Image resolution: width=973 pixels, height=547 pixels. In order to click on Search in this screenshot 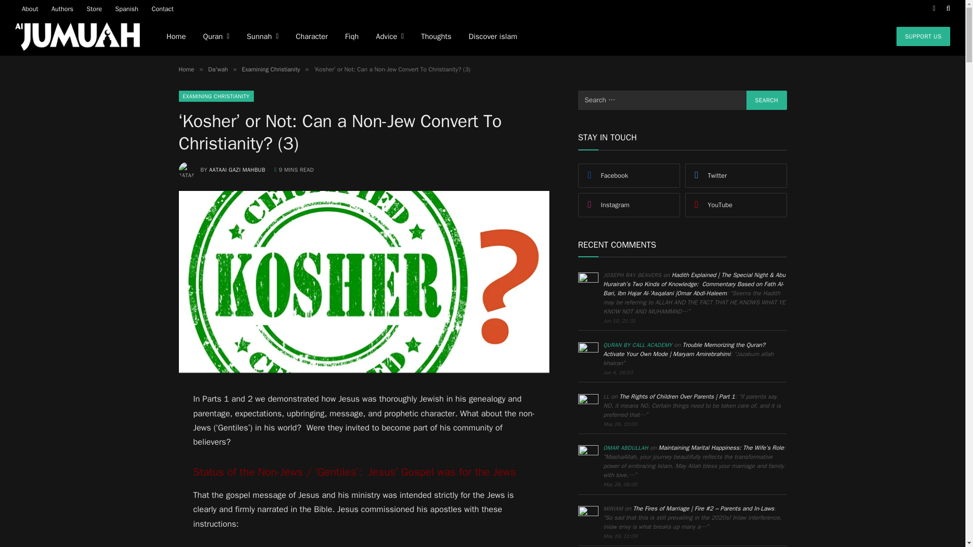, I will do `click(766, 100)`.